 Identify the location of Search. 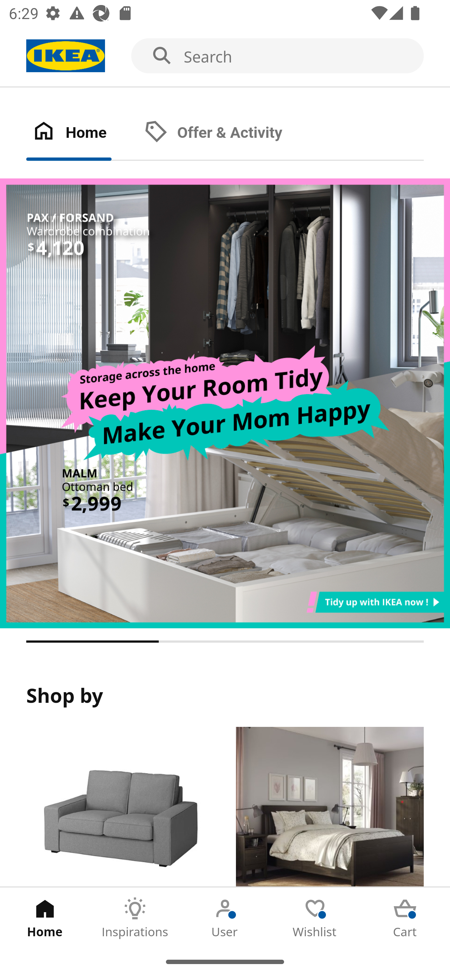
(225, 56).